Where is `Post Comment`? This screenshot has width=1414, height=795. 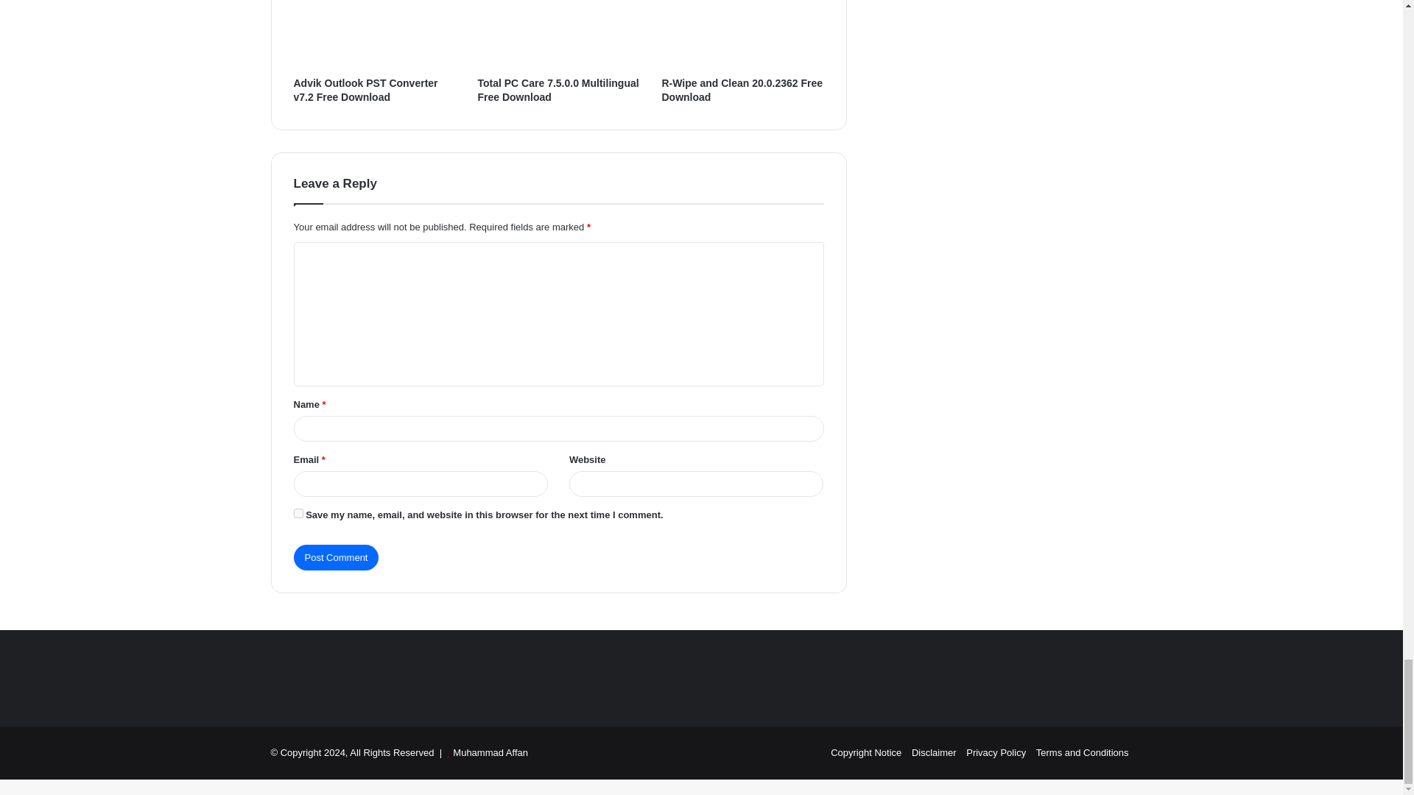 Post Comment is located at coordinates (336, 557).